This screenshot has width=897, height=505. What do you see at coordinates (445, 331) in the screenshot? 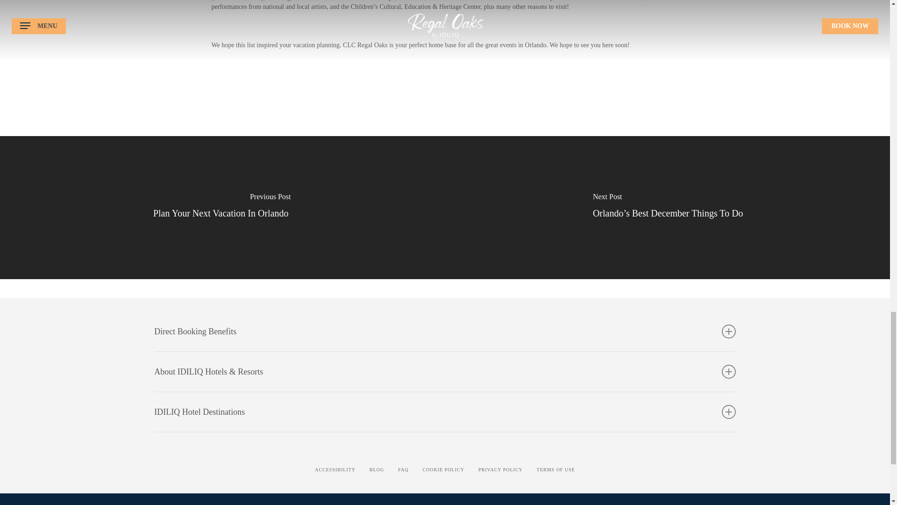
I see `Direct Booking Benefits` at bounding box center [445, 331].